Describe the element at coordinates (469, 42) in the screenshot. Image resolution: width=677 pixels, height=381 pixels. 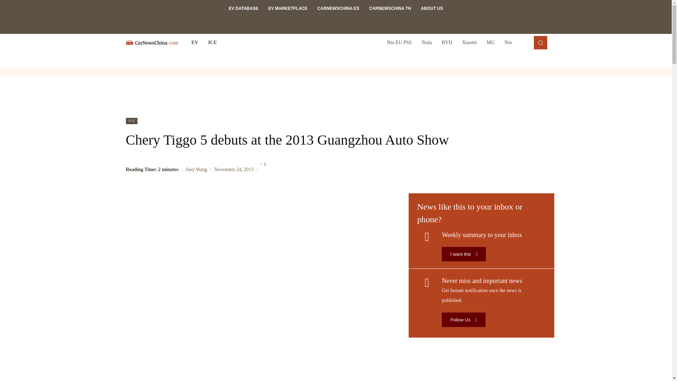
I see `Xiaomi` at that location.